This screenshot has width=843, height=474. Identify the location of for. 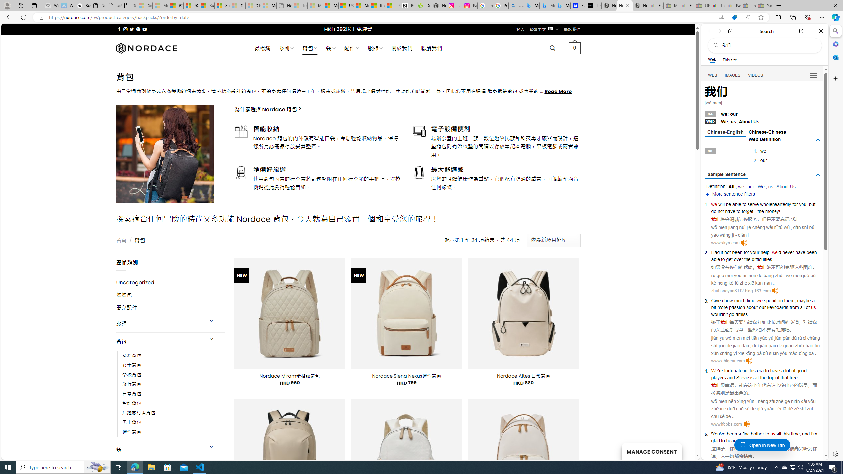
(795, 204).